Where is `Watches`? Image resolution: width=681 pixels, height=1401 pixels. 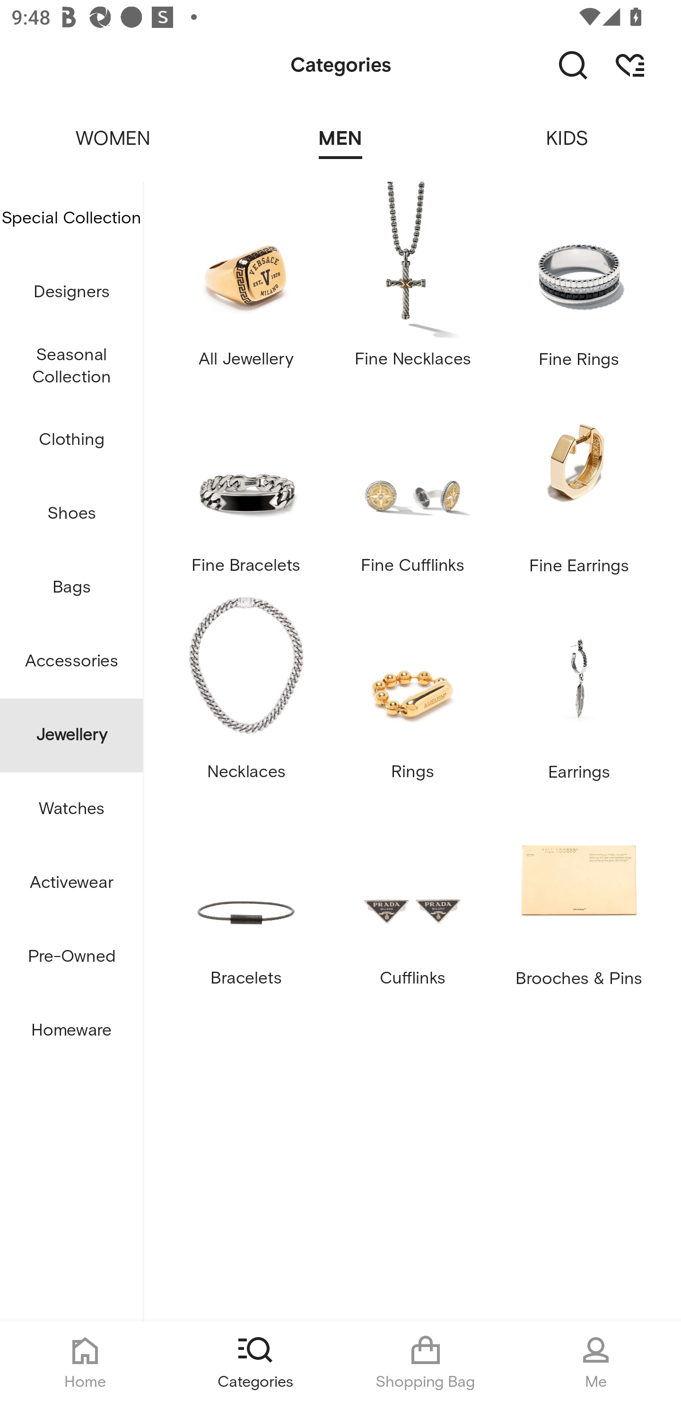 Watches is located at coordinates (71, 808).